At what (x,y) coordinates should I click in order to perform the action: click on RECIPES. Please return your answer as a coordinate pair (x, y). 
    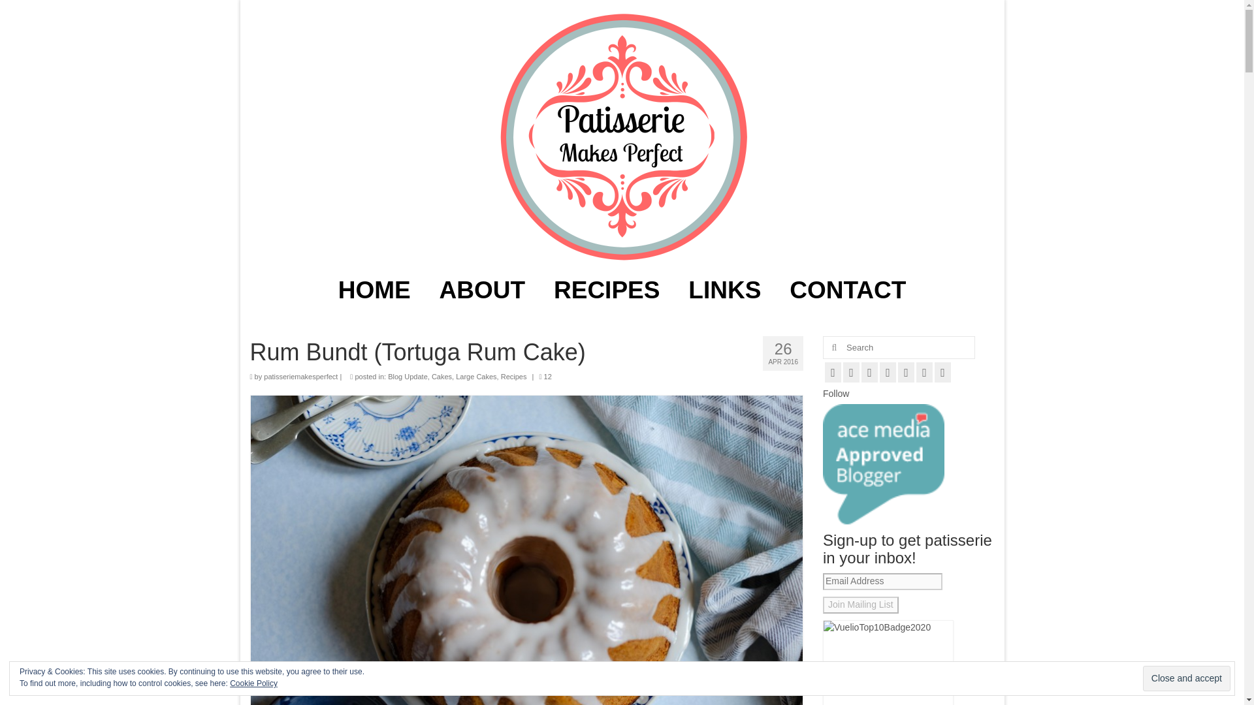
    Looking at the image, I should click on (606, 290).